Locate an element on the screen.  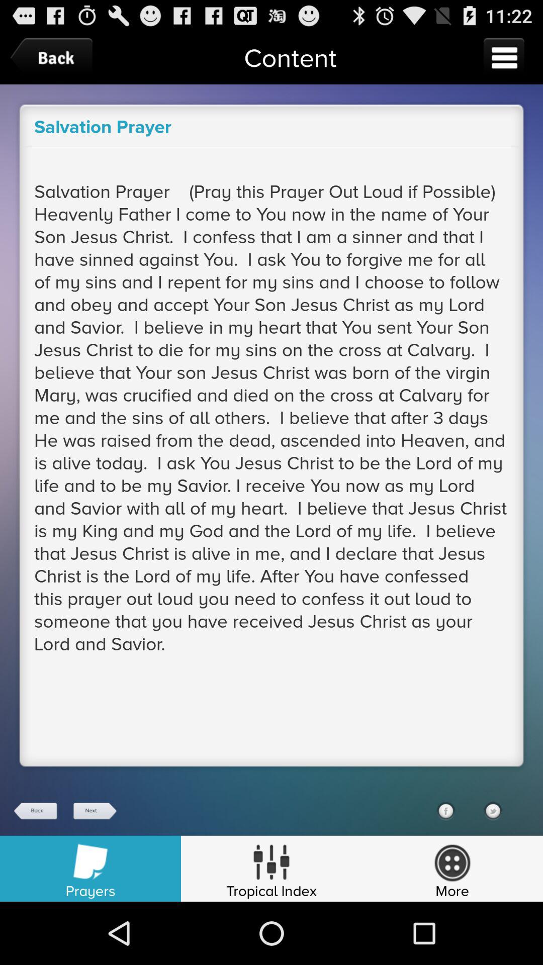
choose item below salvation prayer pray is located at coordinates (493, 811).